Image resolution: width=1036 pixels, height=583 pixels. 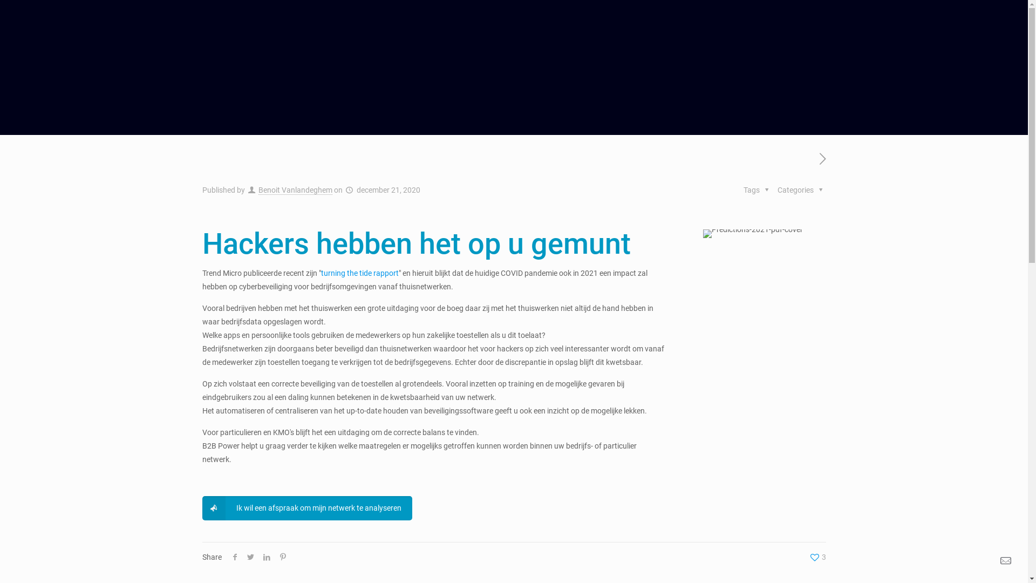 I want to click on Benoit Vanlandeghem, so click(x=296, y=190).